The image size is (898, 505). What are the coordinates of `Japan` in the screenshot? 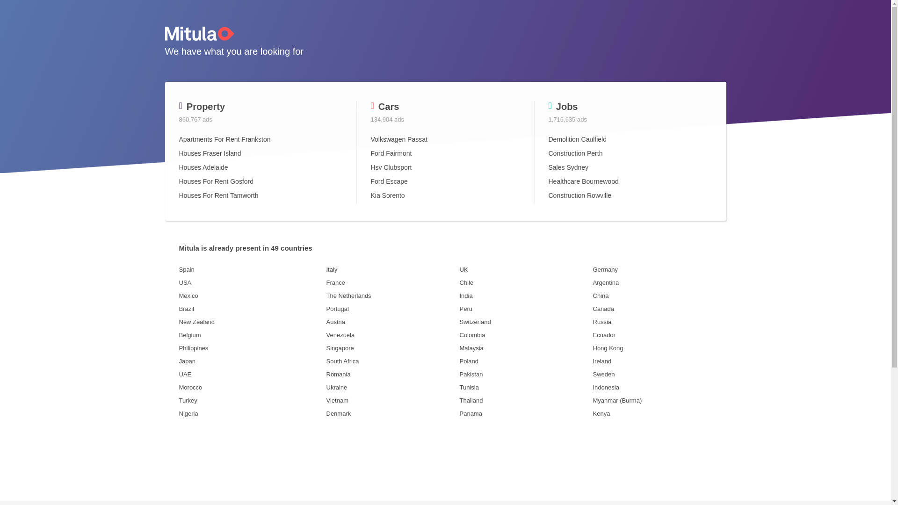 It's located at (245, 361).